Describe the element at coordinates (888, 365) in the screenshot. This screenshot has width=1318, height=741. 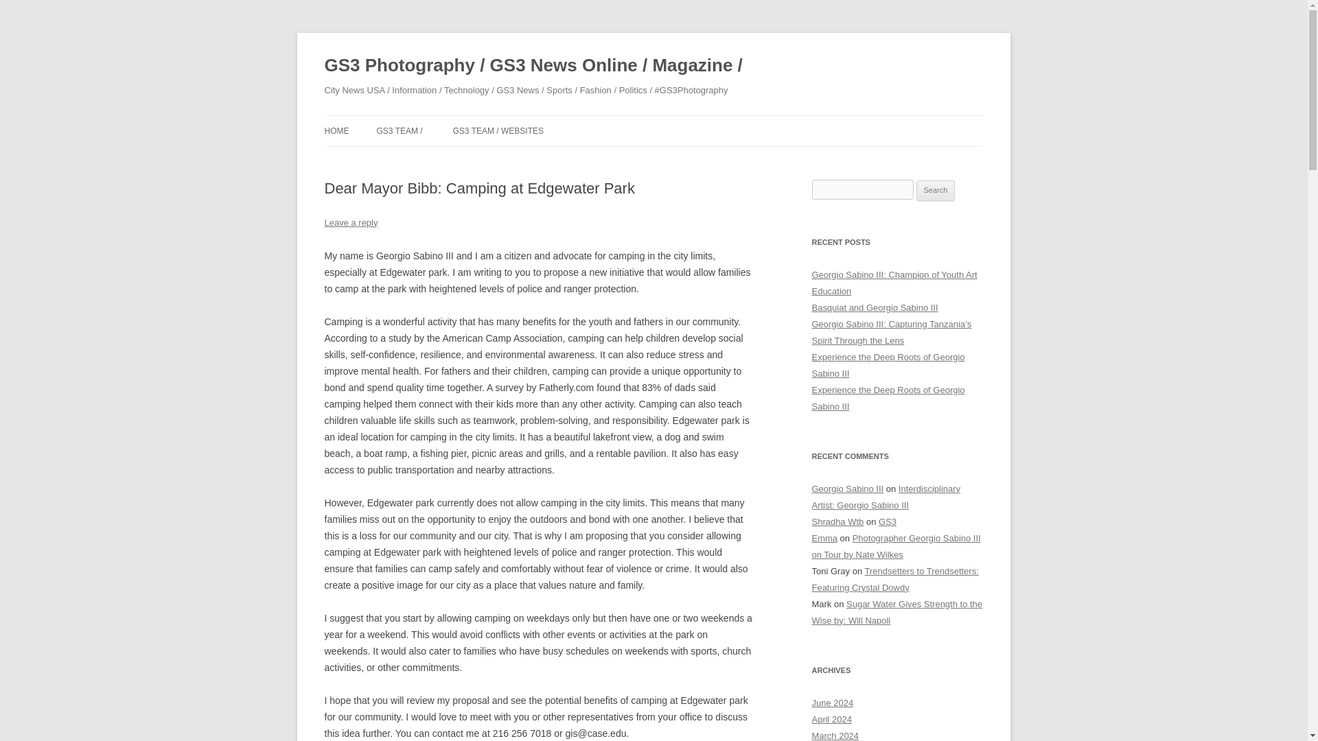
I see `Experience the Deep Roots of Georgio Sabino III` at that location.